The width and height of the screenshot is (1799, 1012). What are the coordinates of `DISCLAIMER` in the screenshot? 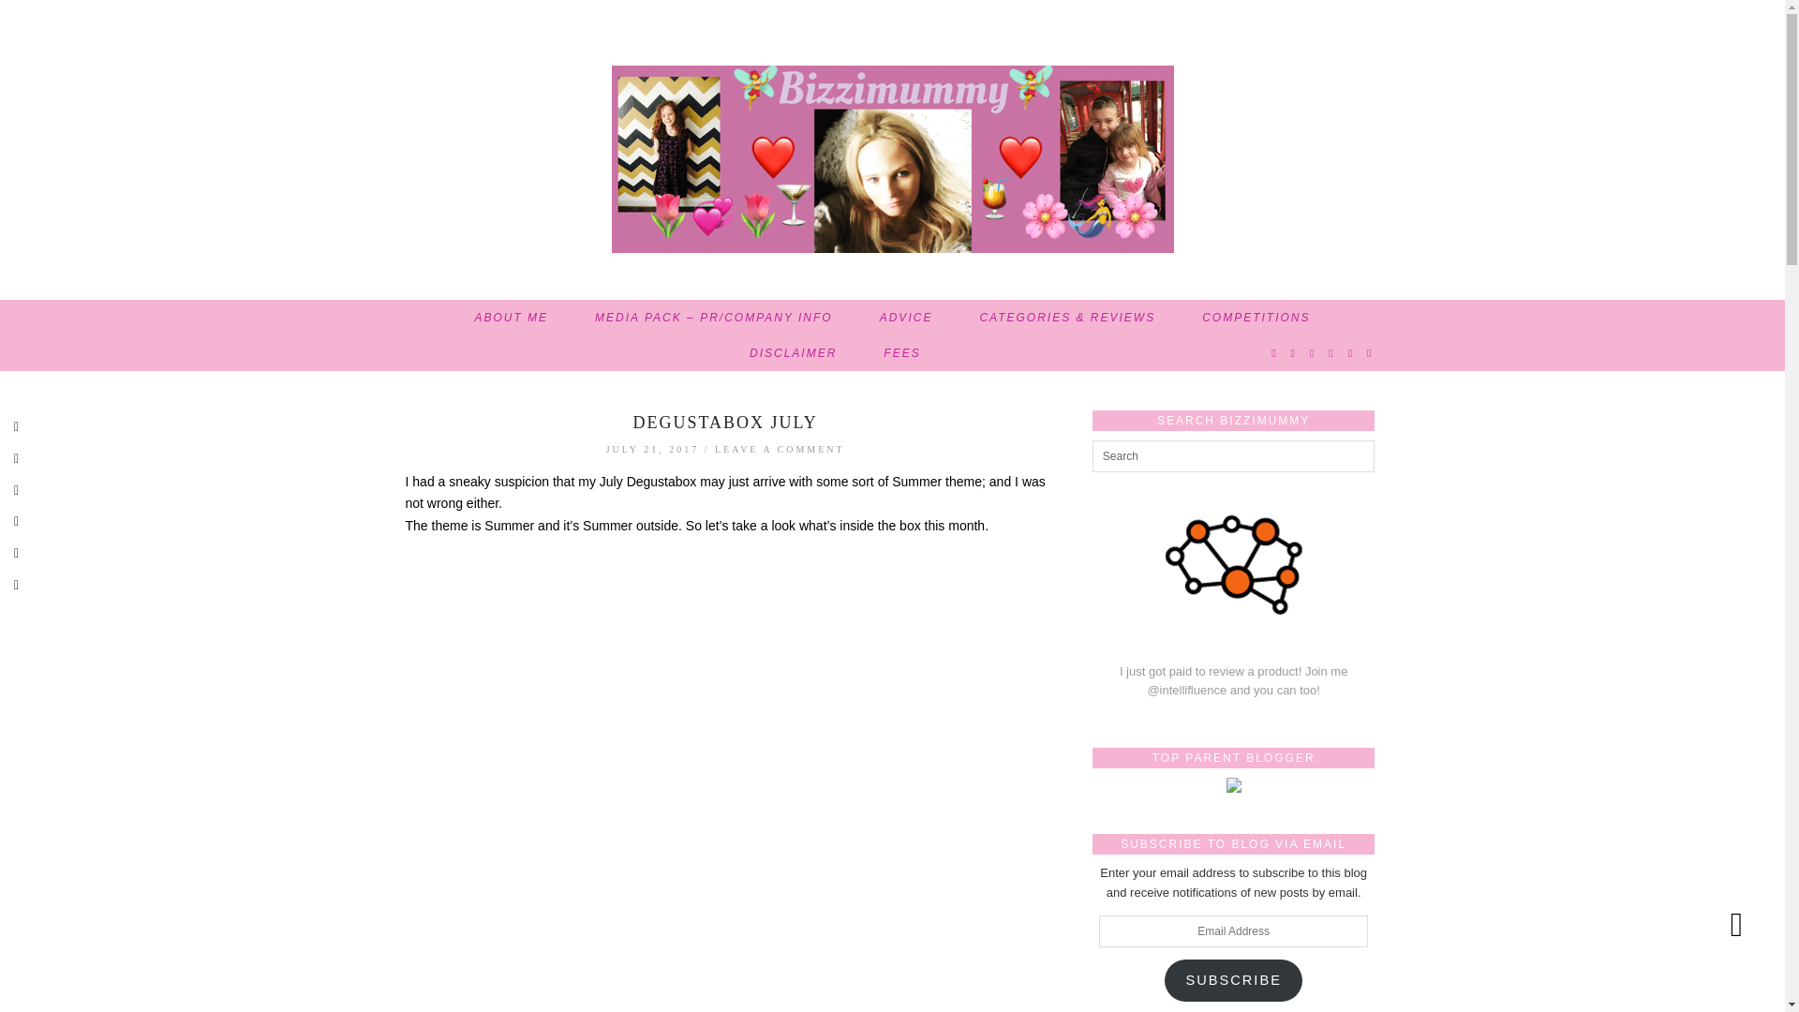 It's located at (793, 352).